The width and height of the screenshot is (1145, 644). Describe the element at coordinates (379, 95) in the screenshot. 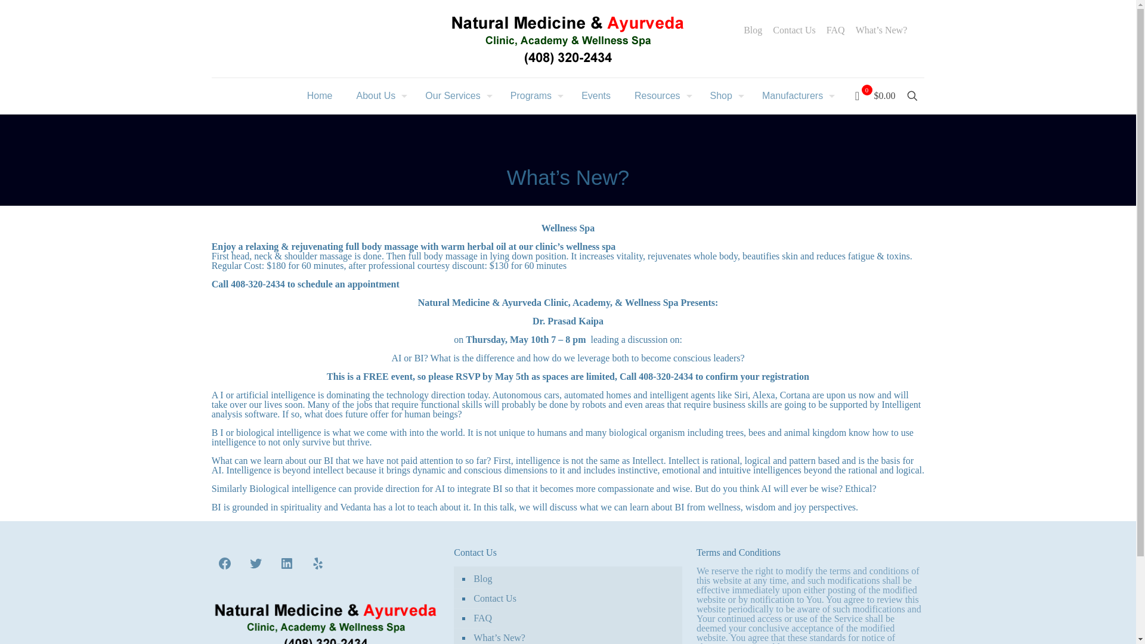

I see `About Us` at that location.